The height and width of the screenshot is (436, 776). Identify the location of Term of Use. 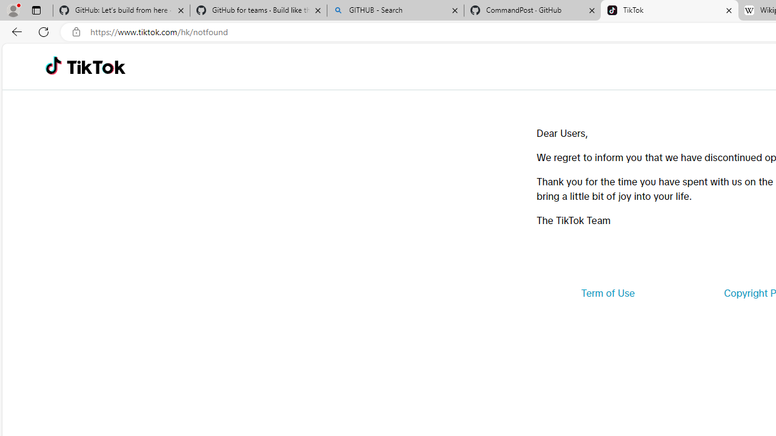
(607, 293).